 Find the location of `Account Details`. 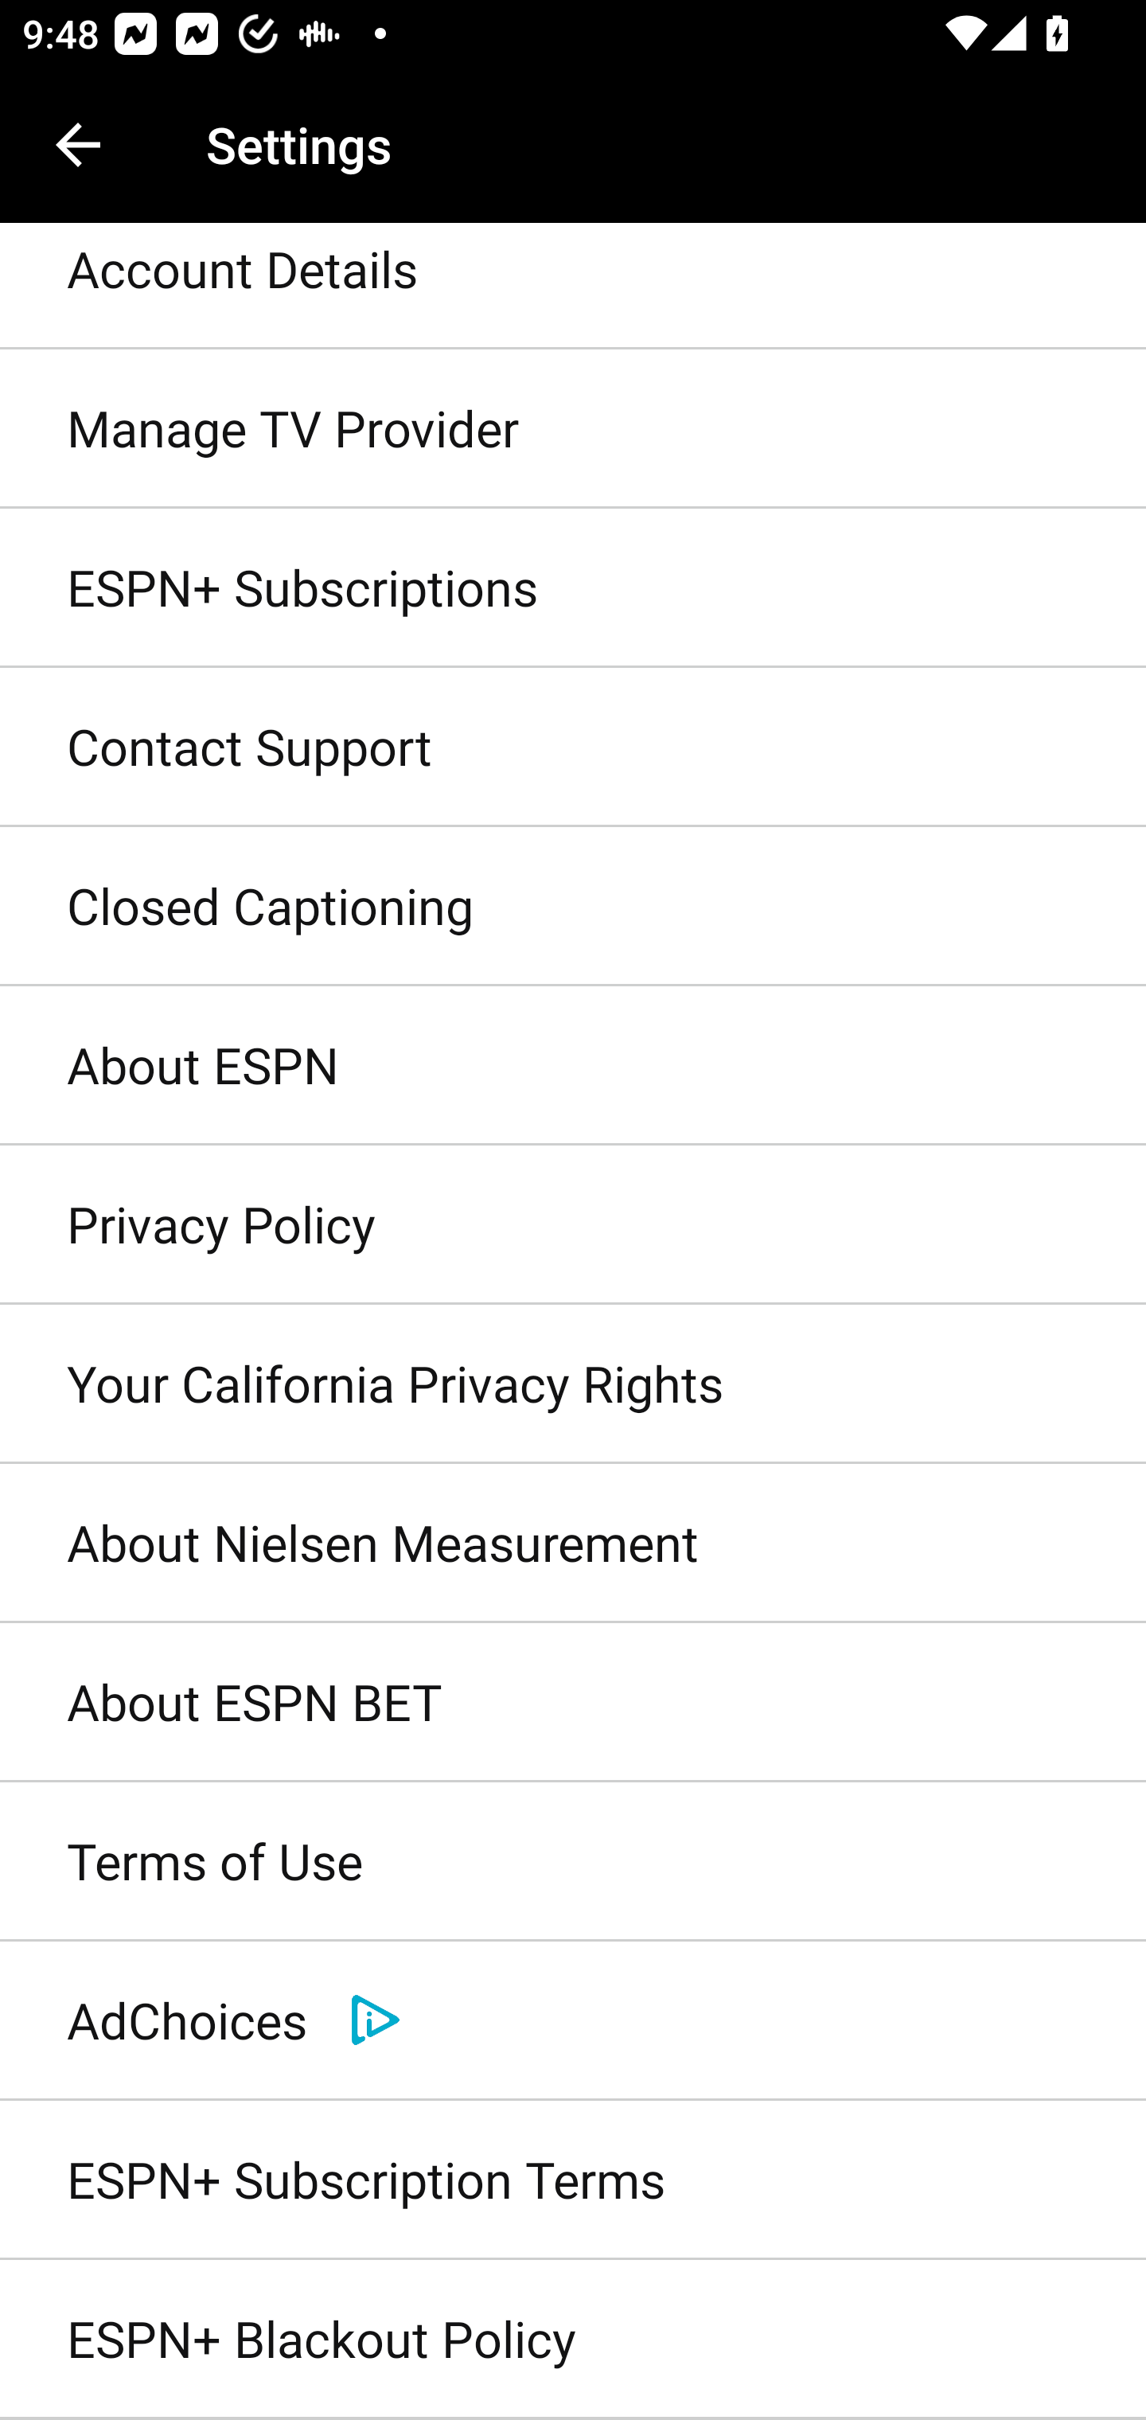

Account Details is located at coordinates (573, 287).